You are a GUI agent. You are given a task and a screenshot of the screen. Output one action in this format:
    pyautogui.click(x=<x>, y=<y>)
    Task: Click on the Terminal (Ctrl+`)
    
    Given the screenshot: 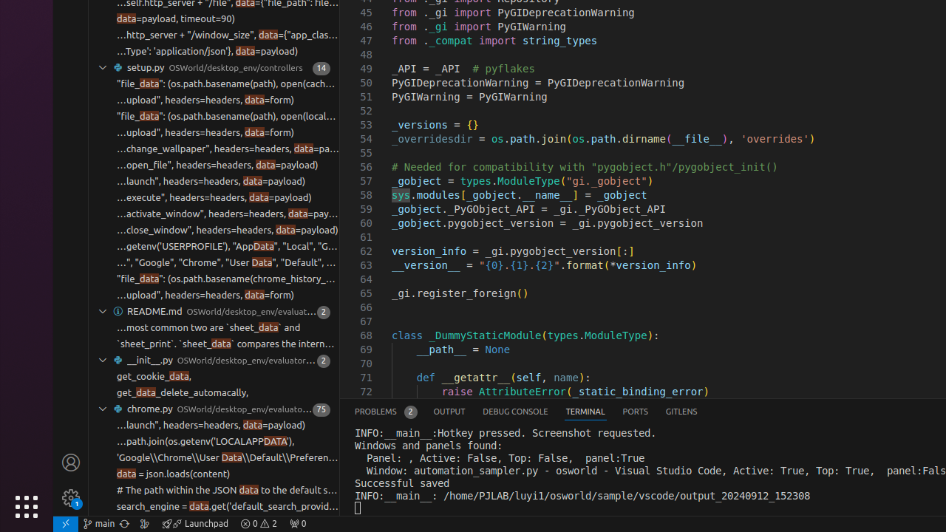 What is the action you would take?
    pyautogui.click(x=585, y=412)
    